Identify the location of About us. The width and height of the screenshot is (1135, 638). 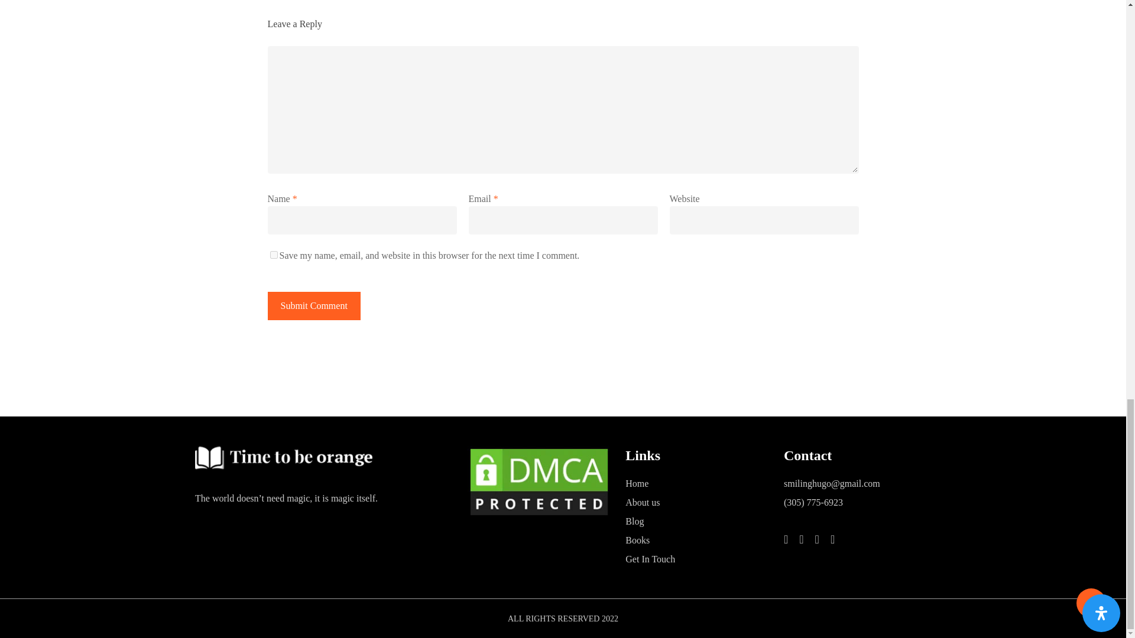
(697, 502).